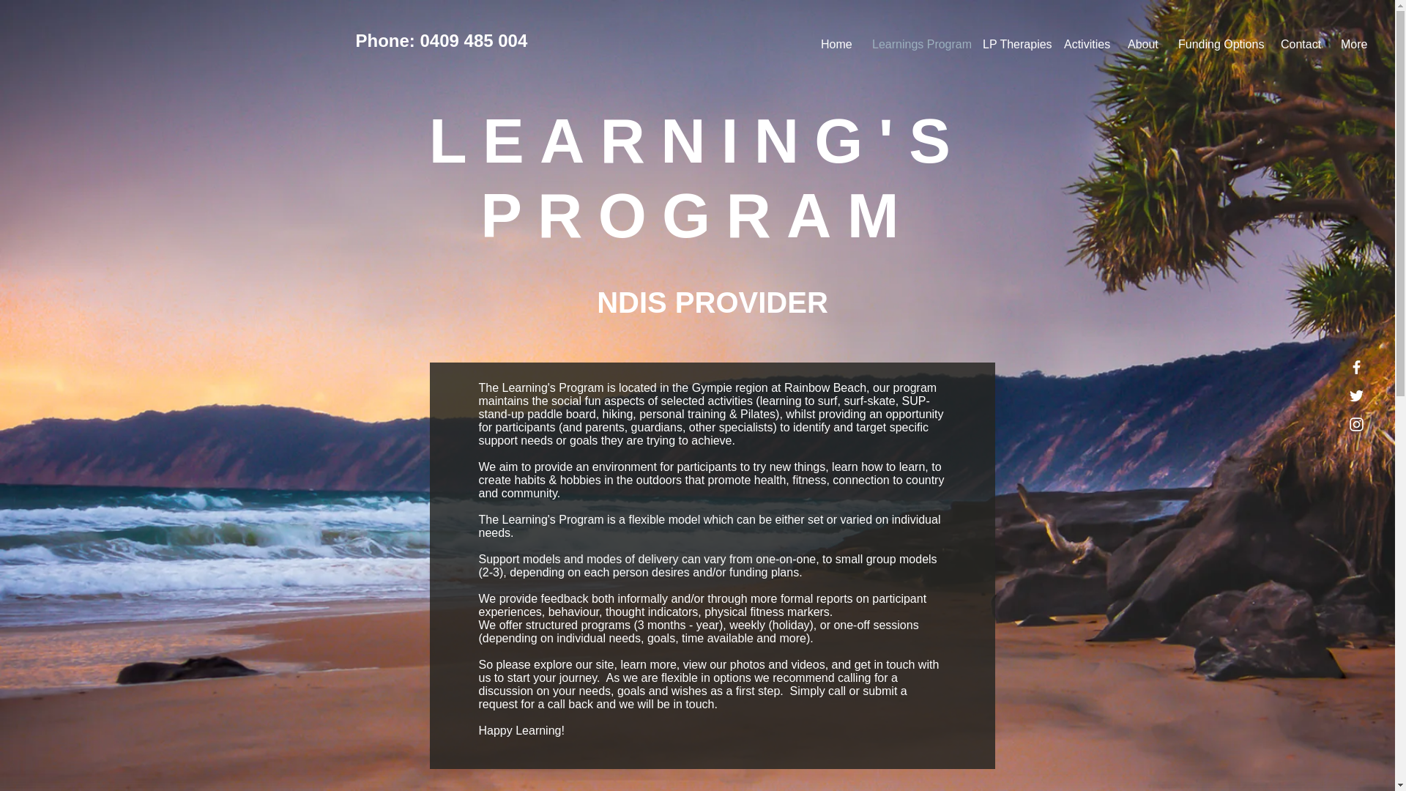  Describe the element at coordinates (1299, 44) in the screenshot. I see `Contact` at that location.